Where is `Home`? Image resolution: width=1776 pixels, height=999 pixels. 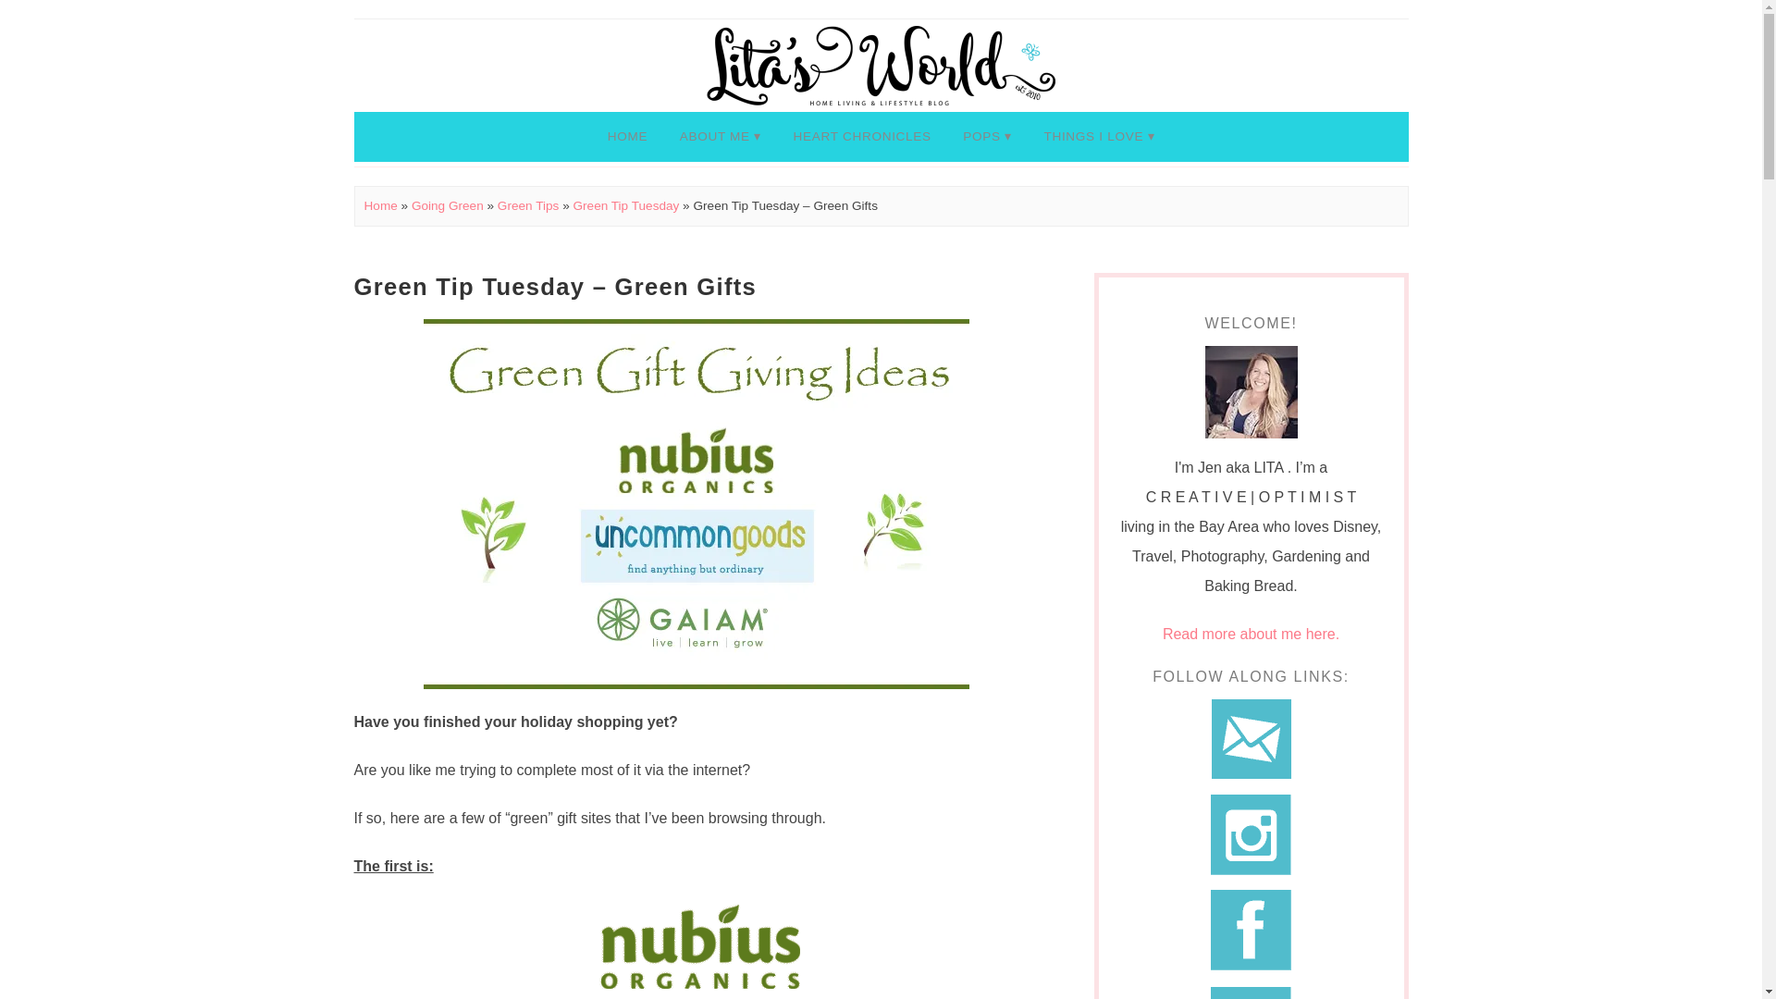 Home is located at coordinates (381, 205).